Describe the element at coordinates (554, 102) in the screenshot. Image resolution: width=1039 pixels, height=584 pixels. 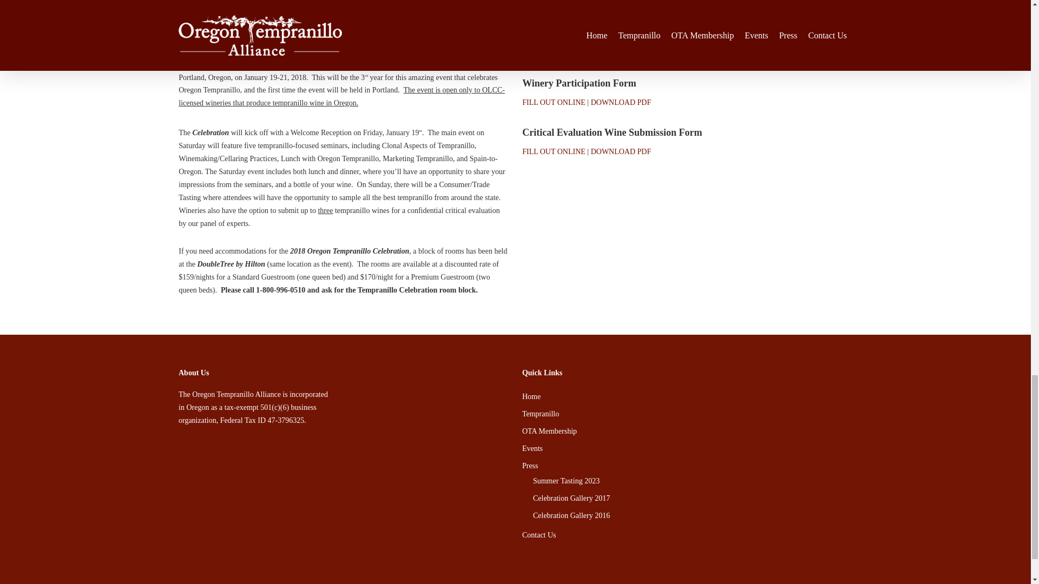
I see `FILL OUT ONLINE` at that location.